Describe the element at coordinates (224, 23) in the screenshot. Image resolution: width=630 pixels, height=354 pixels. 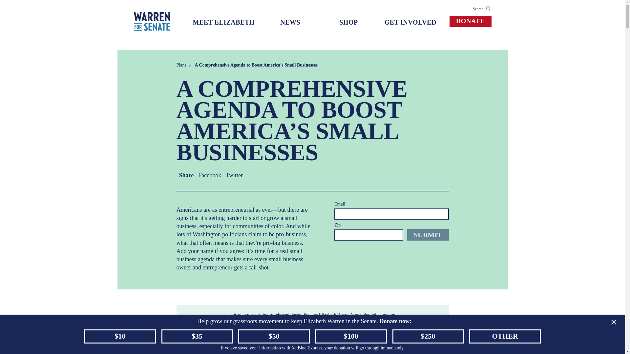
I see `MEET ELIZABETH` at that location.